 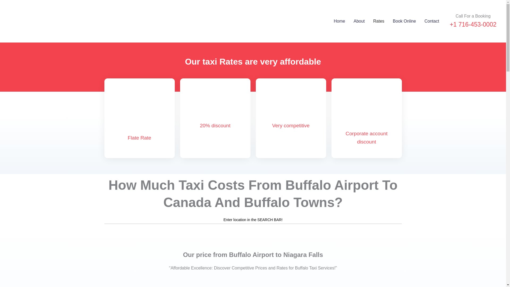 What do you see at coordinates (404, 21) in the screenshot?
I see `Book Online` at bounding box center [404, 21].